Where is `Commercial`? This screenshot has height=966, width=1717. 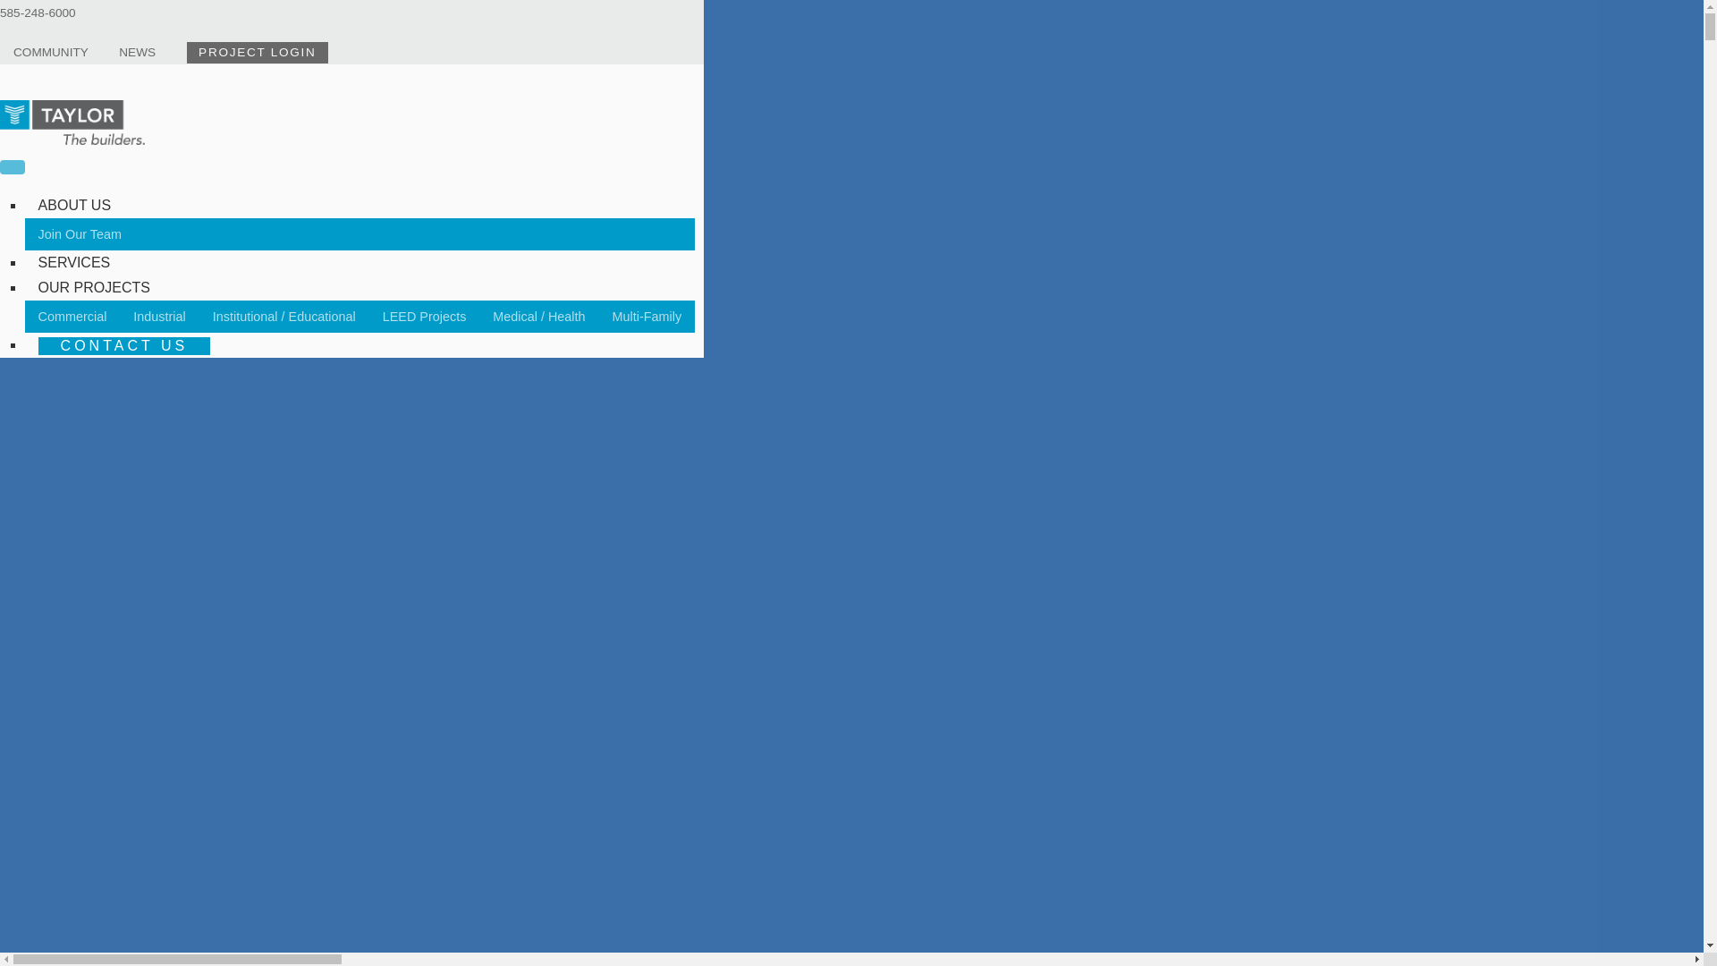 Commercial is located at coordinates (72, 317).